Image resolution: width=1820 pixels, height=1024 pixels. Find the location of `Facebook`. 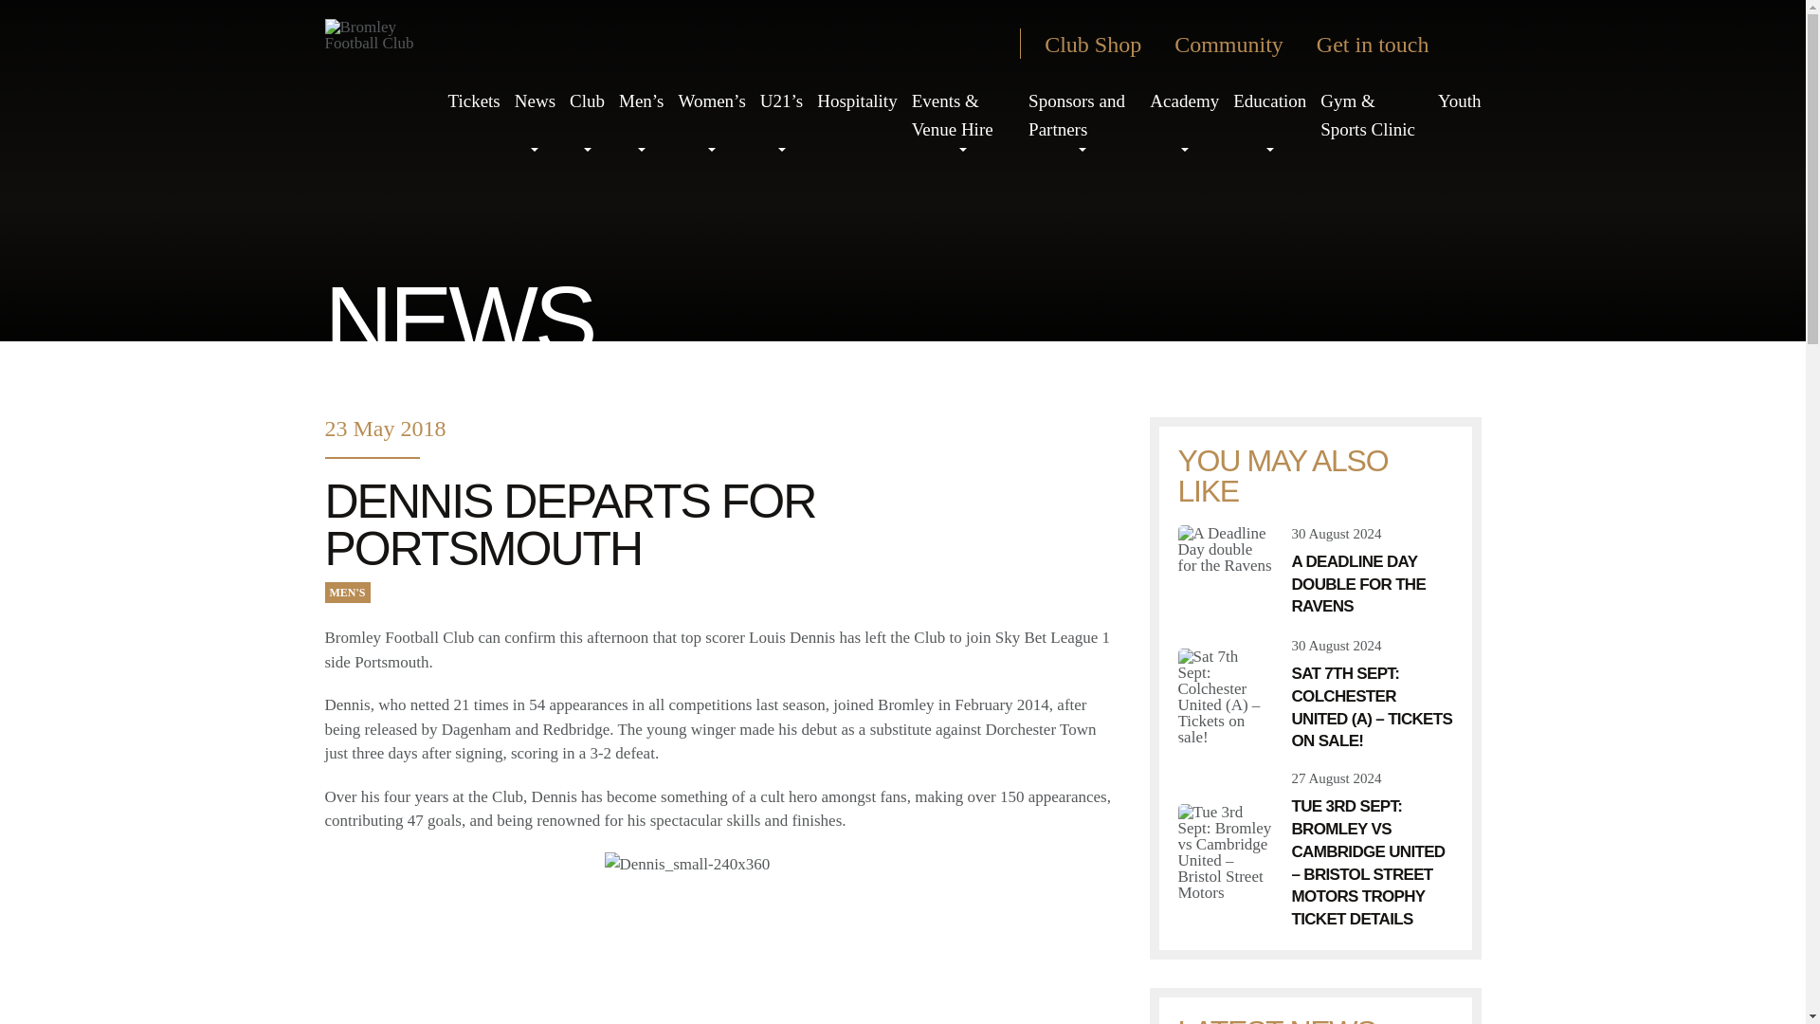

Facebook is located at coordinates (883, 44).